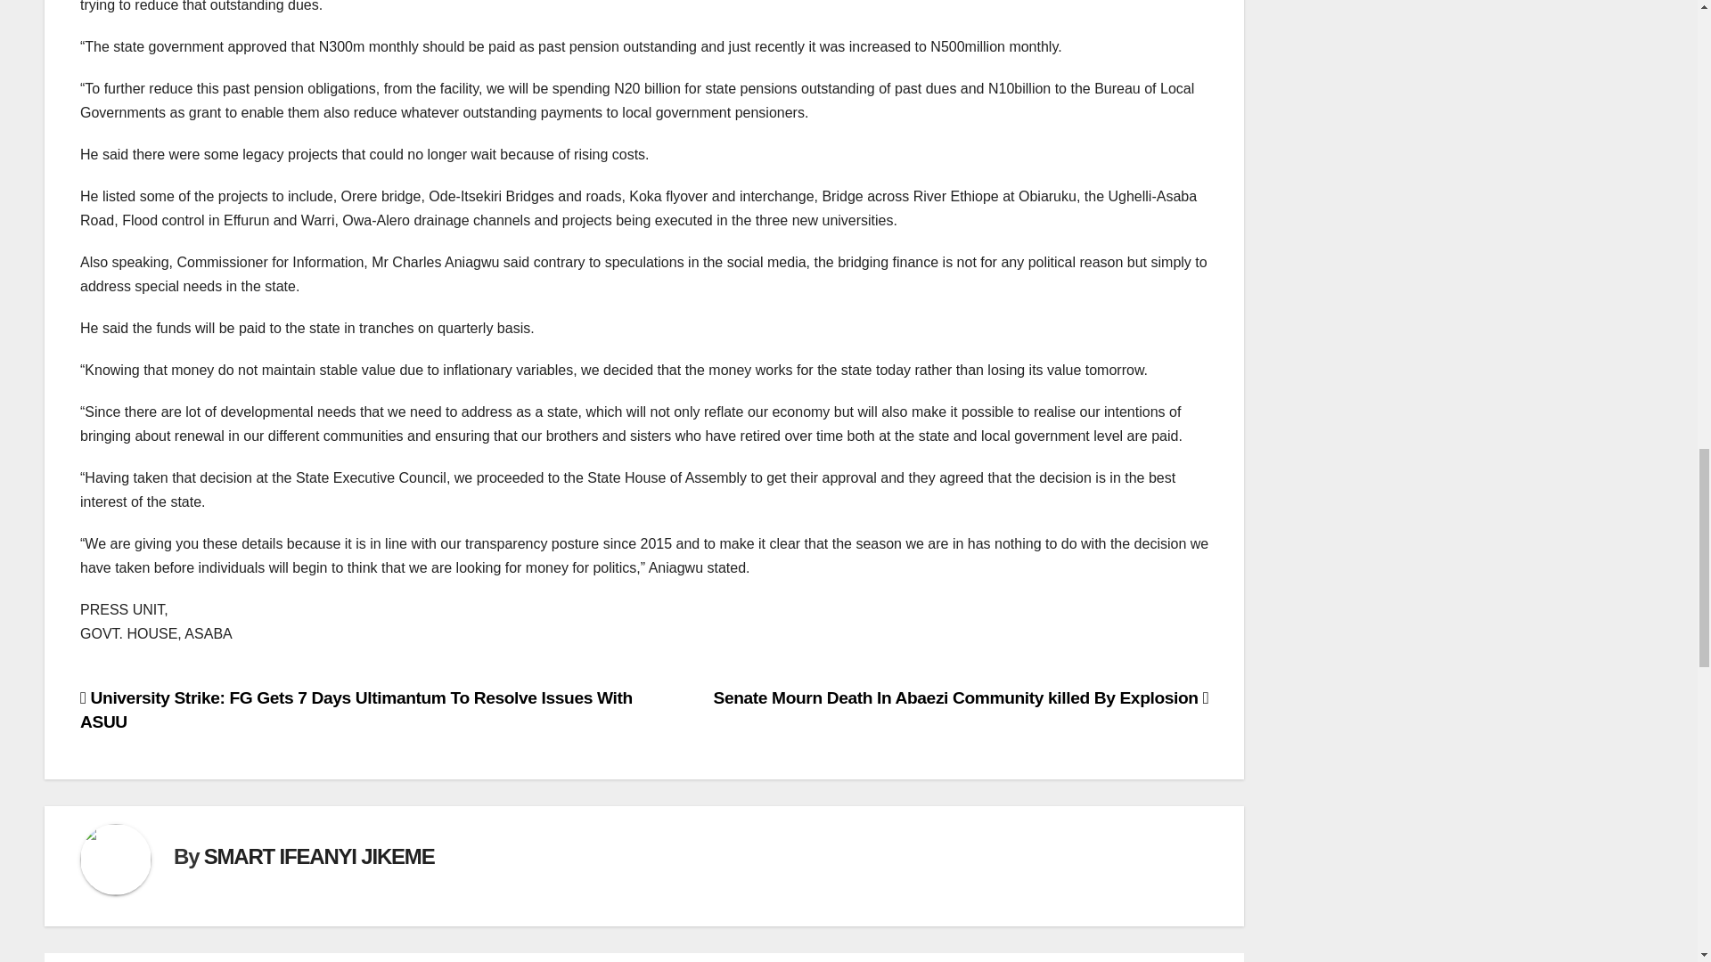 The width and height of the screenshot is (1711, 962). Describe the element at coordinates (961, 697) in the screenshot. I see `Senate Mourn Death In Abaezi Community killed By Explosion` at that location.